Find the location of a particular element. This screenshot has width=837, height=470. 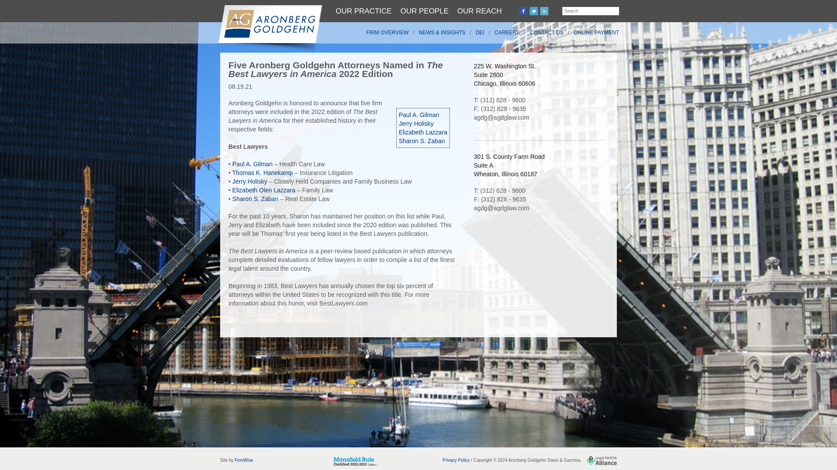

OUR PEOPLE is located at coordinates (424, 11).